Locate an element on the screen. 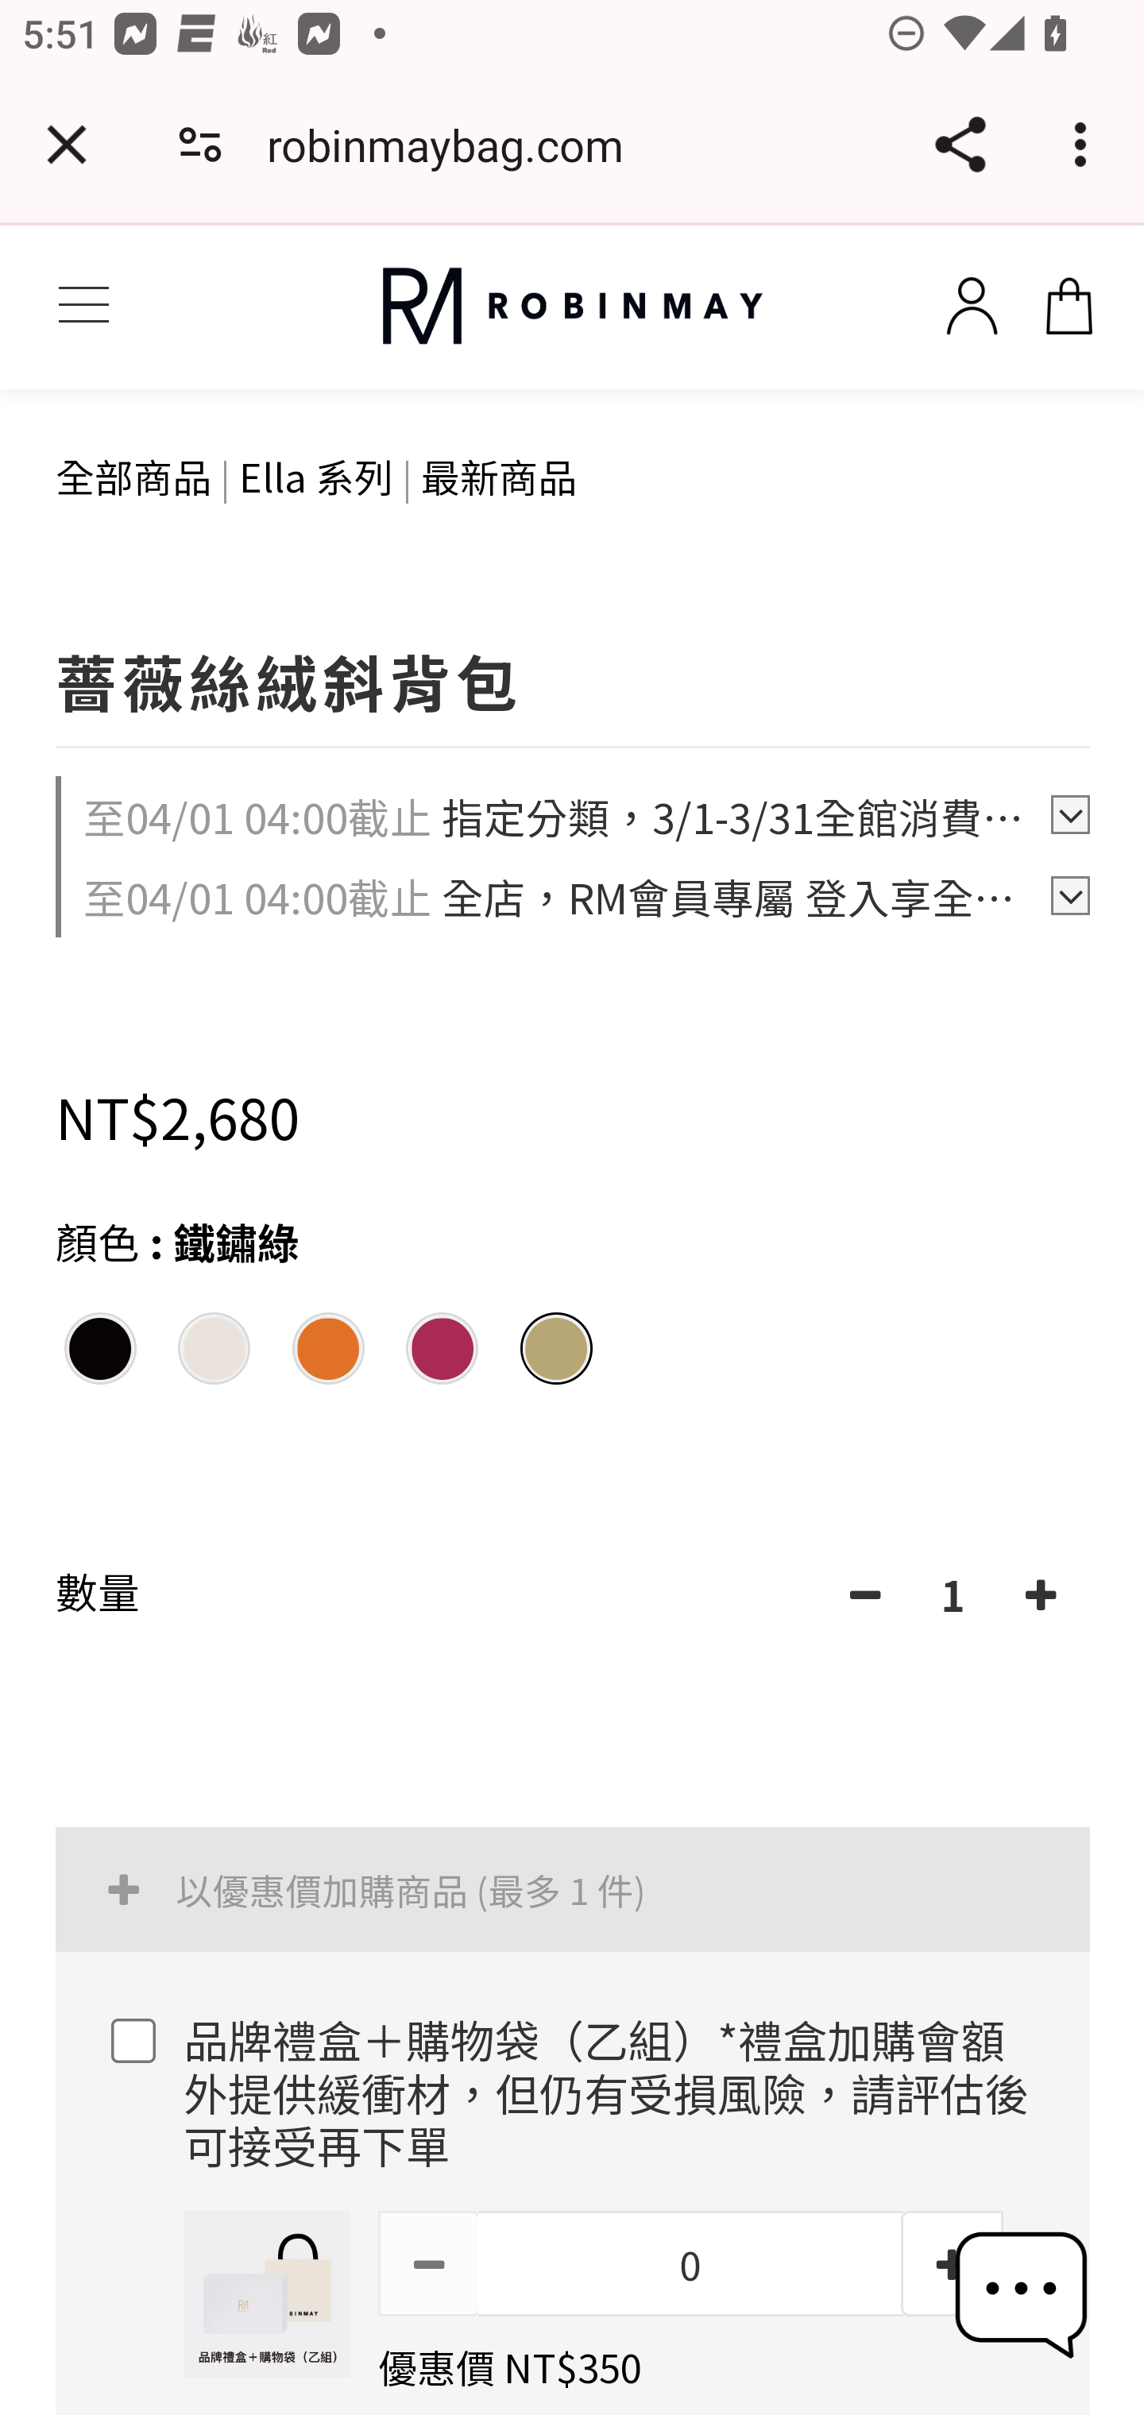 The image size is (1144, 2415). x100 is located at coordinates (1069, 300).